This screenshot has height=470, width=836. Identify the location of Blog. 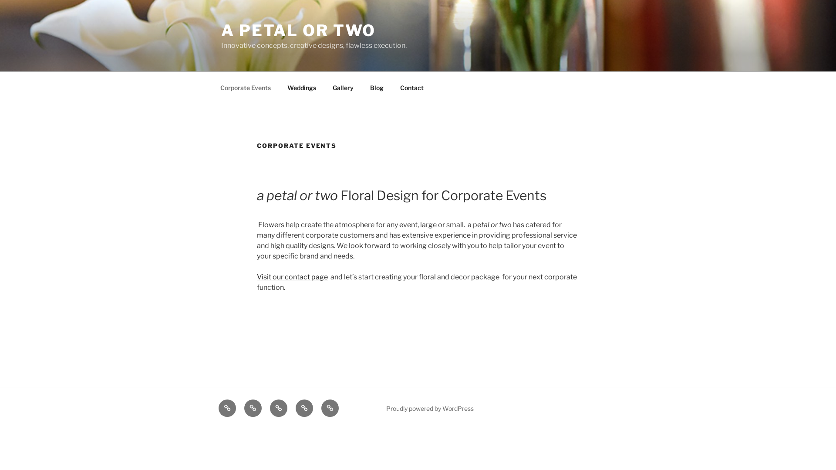
(377, 87).